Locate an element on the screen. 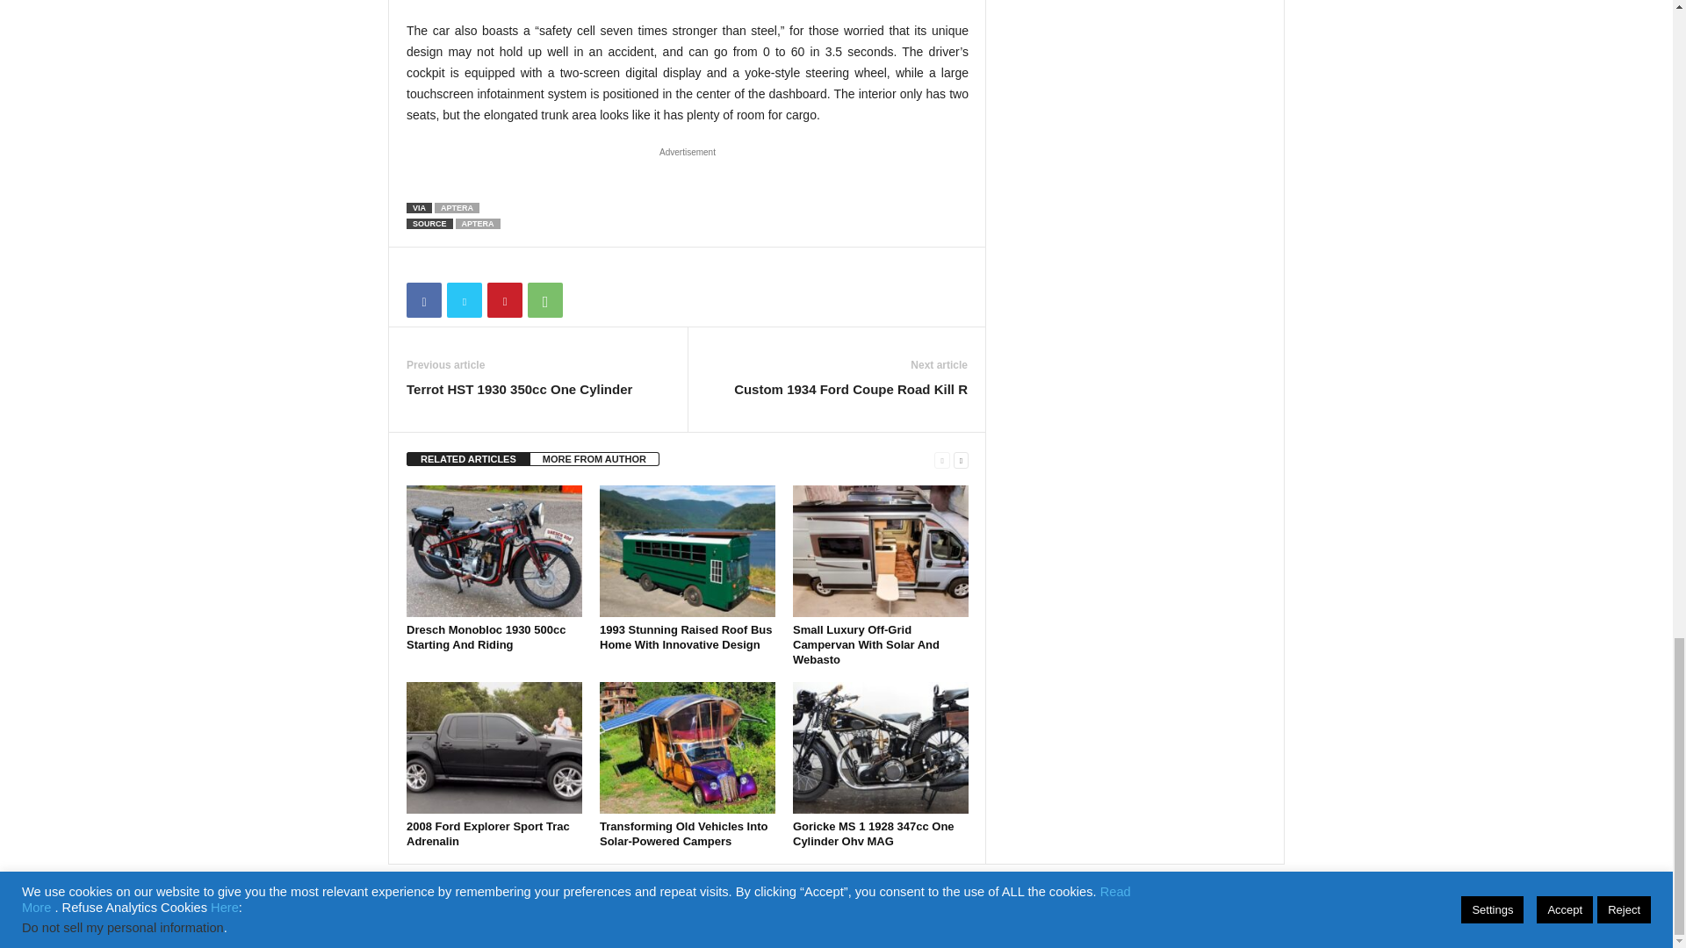 This screenshot has height=948, width=1686. Custom 1934 Ford Coupe Road Kill R is located at coordinates (850, 389).